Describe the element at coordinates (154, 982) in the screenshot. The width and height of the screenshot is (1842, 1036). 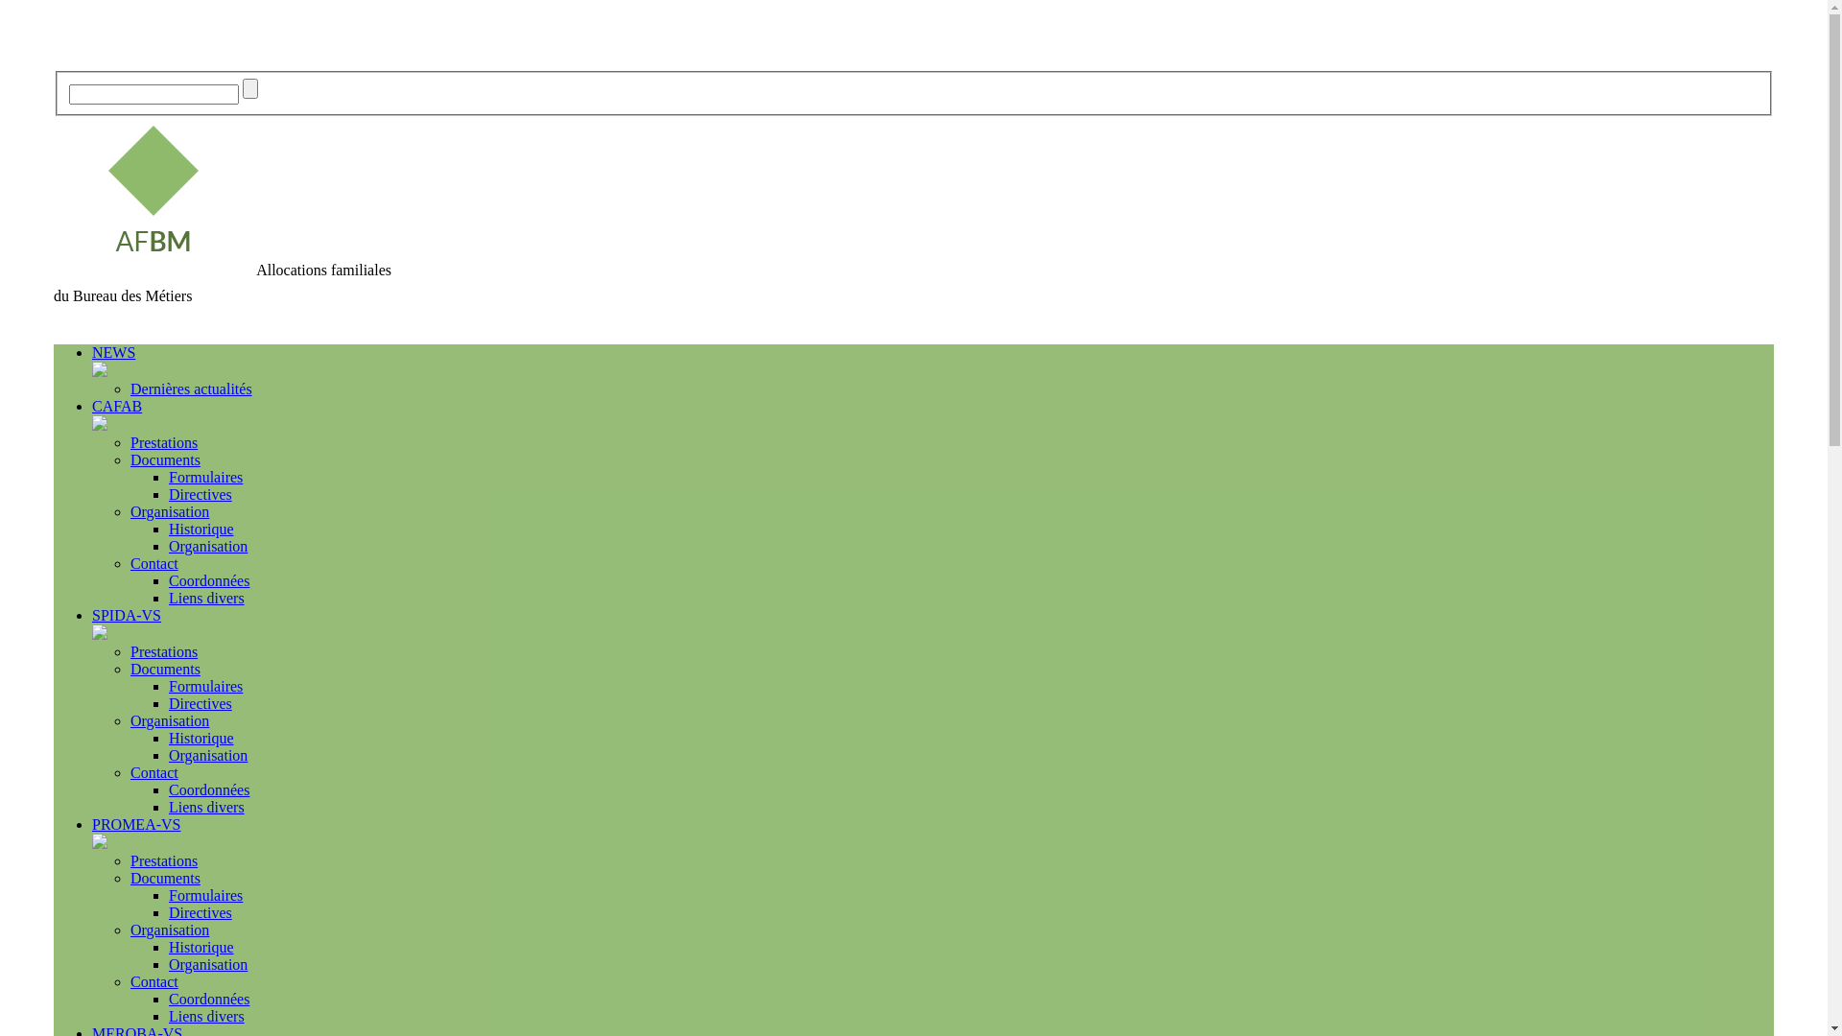
I see `Contact` at that location.